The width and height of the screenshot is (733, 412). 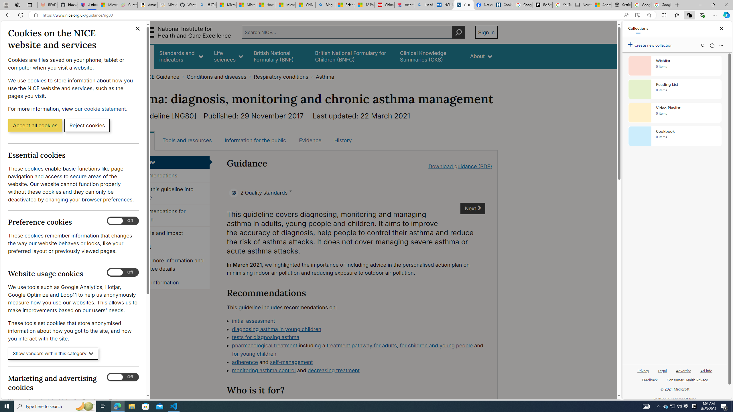 What do you see at coordinates (264, 370) in the screenshot?
I see `monitoring asthma control` at bounding box center [264, 370].